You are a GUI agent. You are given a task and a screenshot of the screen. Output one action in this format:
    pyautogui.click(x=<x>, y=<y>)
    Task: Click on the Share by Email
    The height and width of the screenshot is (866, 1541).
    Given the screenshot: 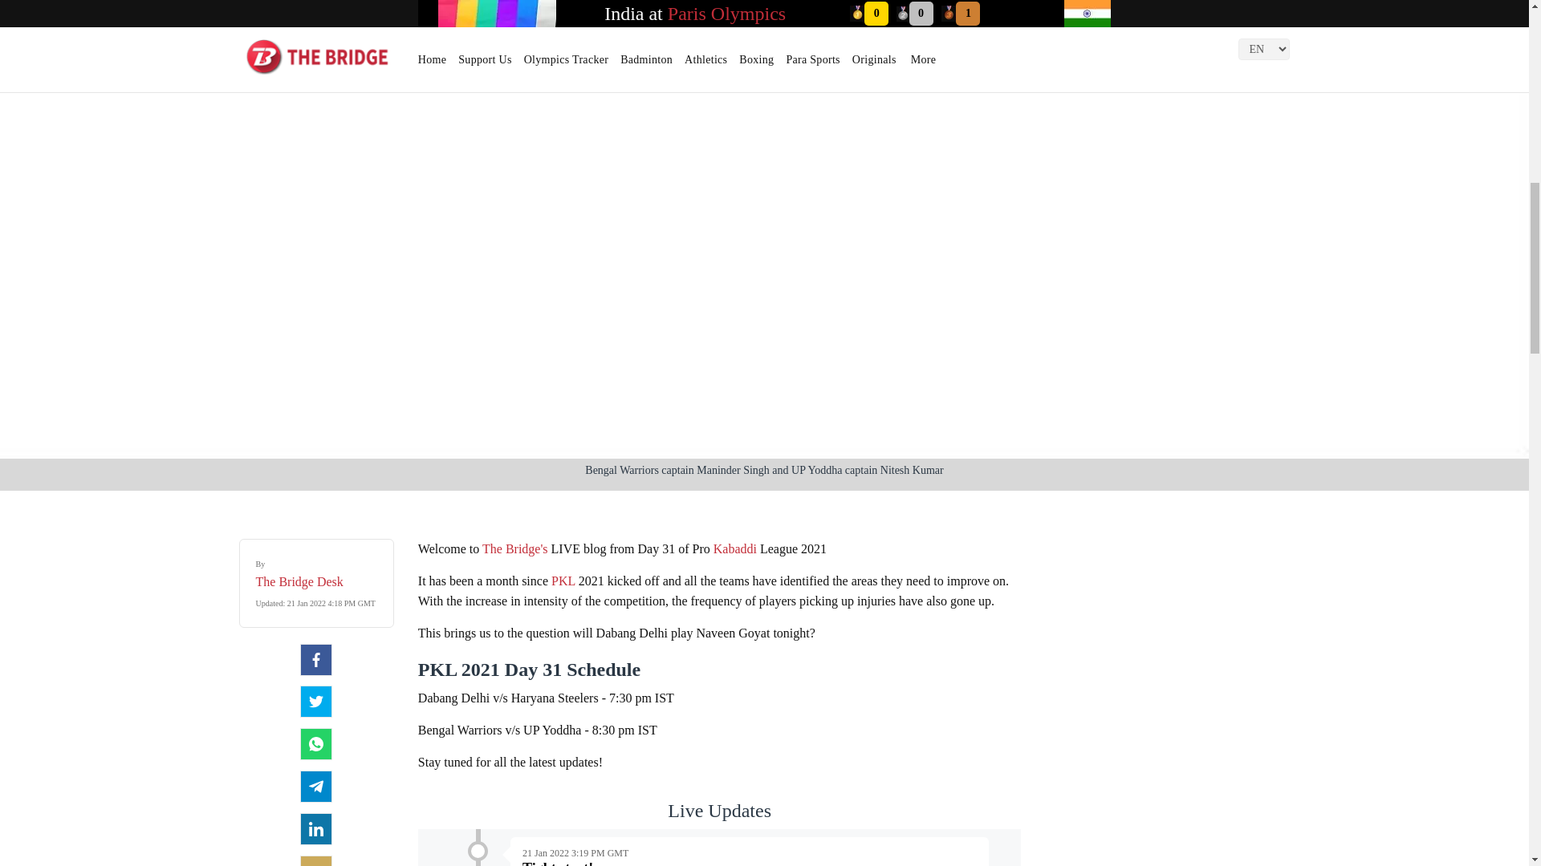 What is the action you would take?
    pyautogui.click(x=316, y=861)
    